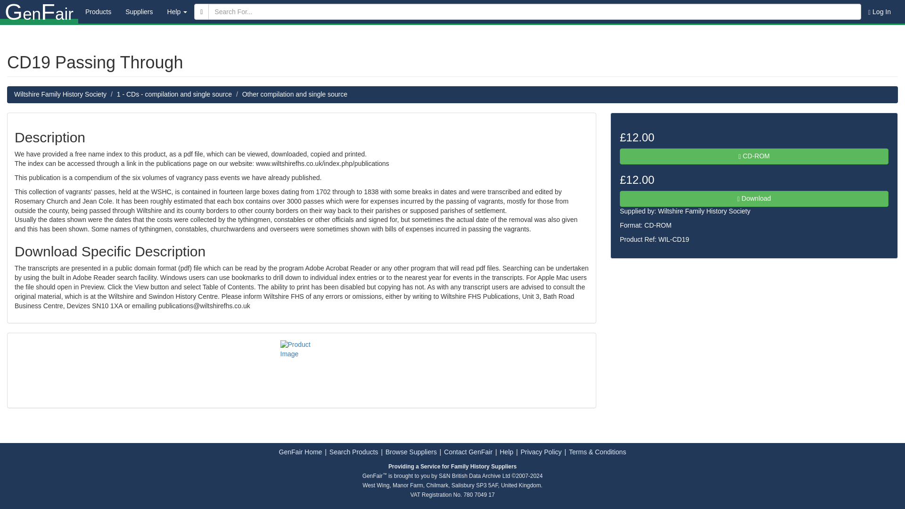  Describe the element at coordinates (174, 94) in the screenshot. I see `1 - CDs - compilation and single source` at that location.